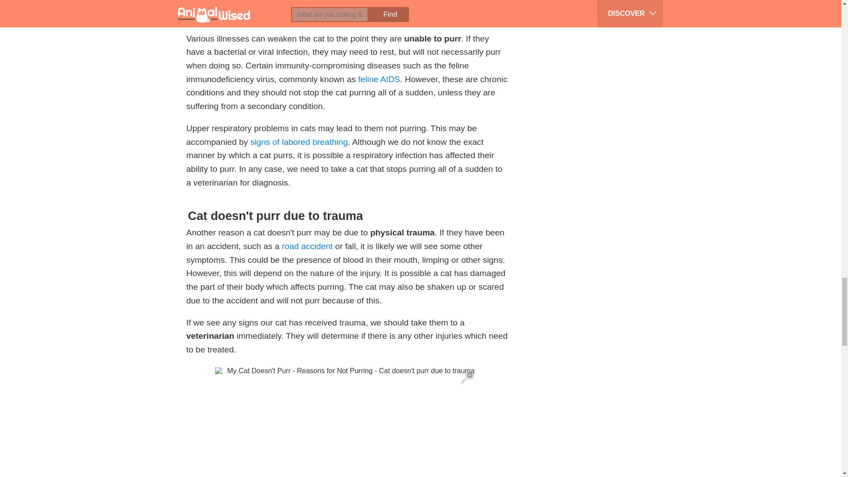 The width and height of the screenshot is (848, 477). Describe the element at coordinates (299, 142) in the screenshot. I see `signs of labored breathing` at that location.